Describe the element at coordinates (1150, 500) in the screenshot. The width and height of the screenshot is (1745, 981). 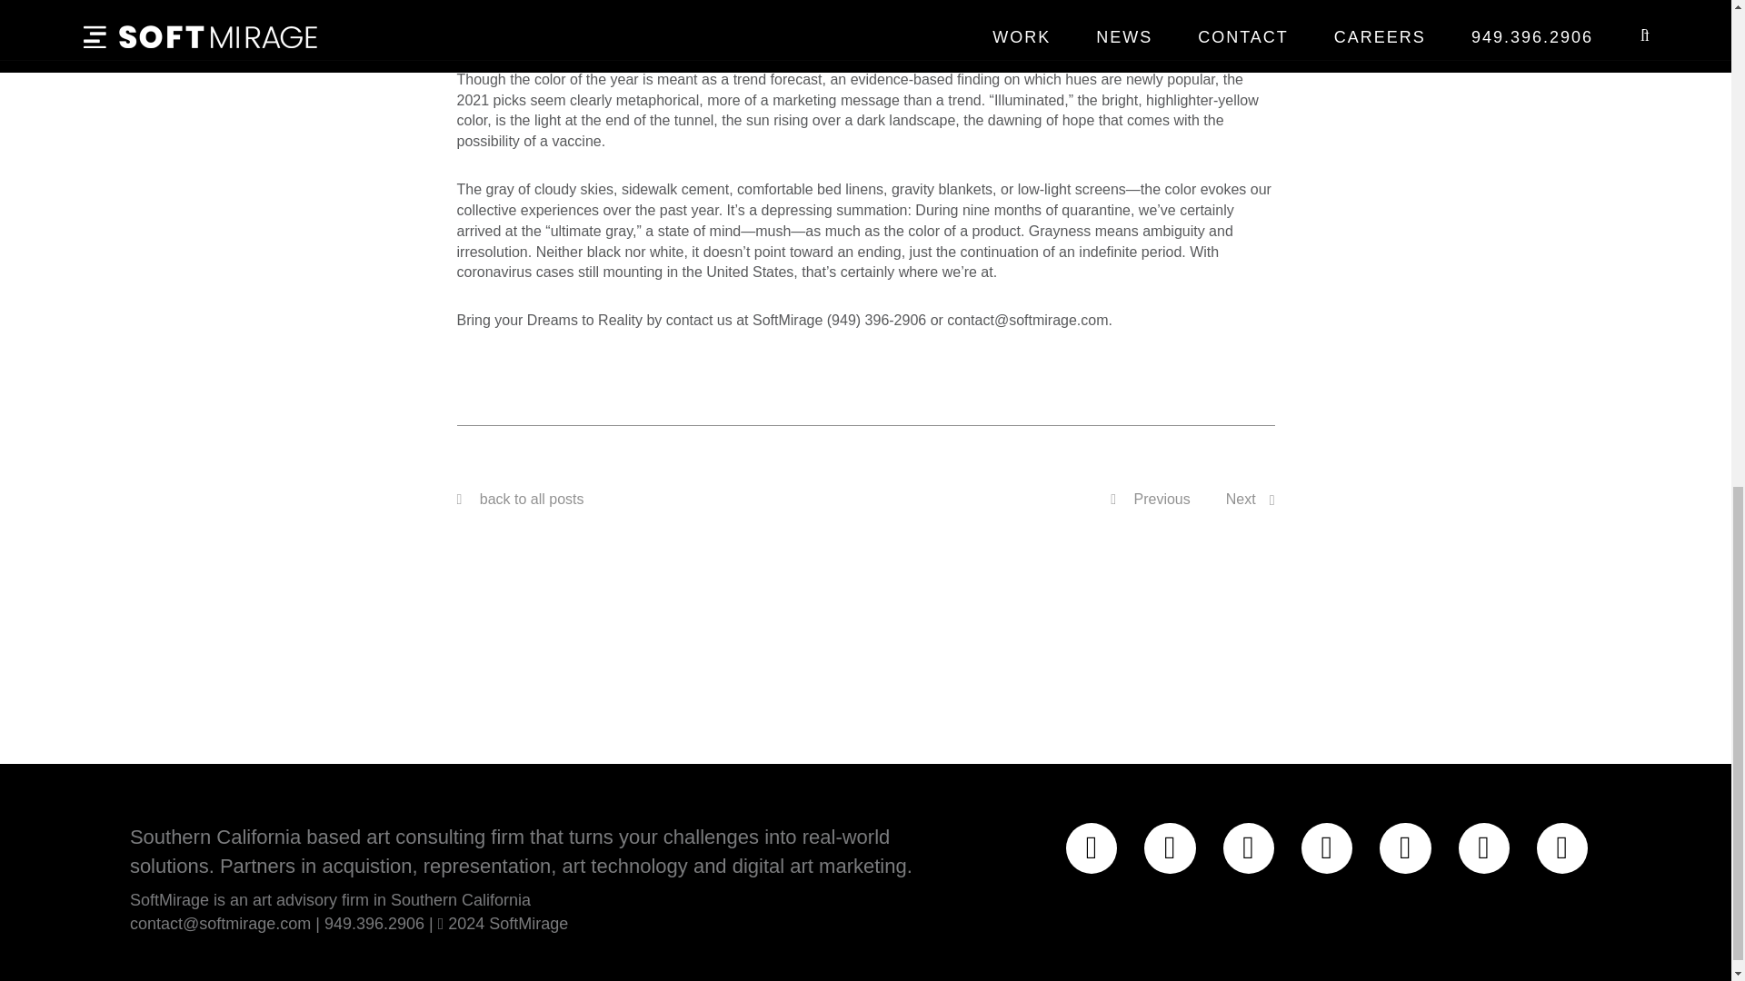
I see `Previous` at that location.